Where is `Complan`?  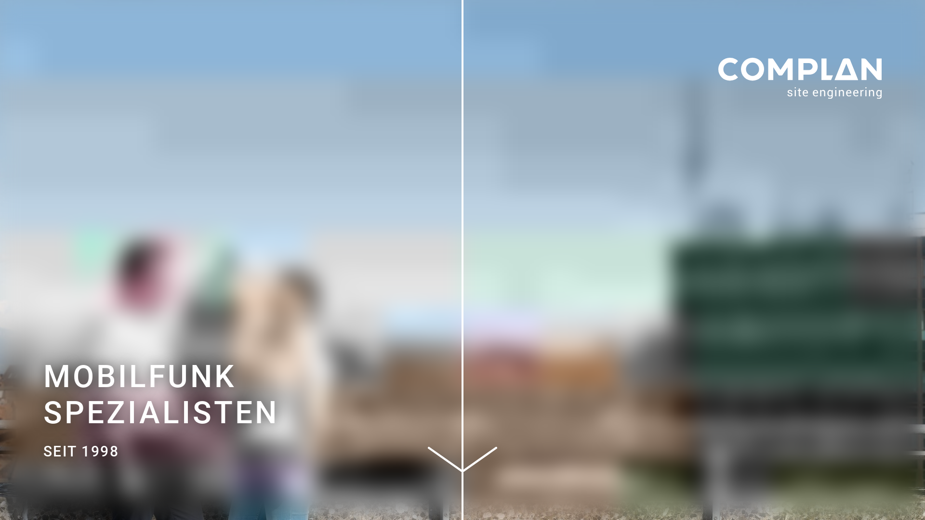
Complan is located at coordinates (800, 81).